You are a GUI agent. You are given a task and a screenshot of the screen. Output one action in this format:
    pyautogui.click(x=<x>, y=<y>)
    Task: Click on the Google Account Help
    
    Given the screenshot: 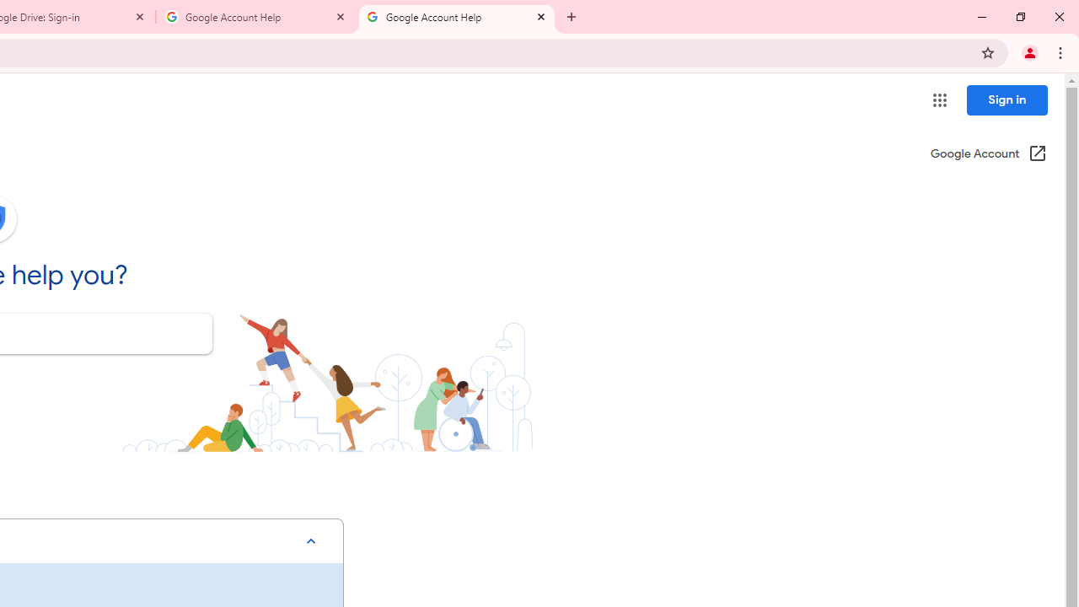 What is the action you would take?
    pyautogui.click(x=456, y=17)
    